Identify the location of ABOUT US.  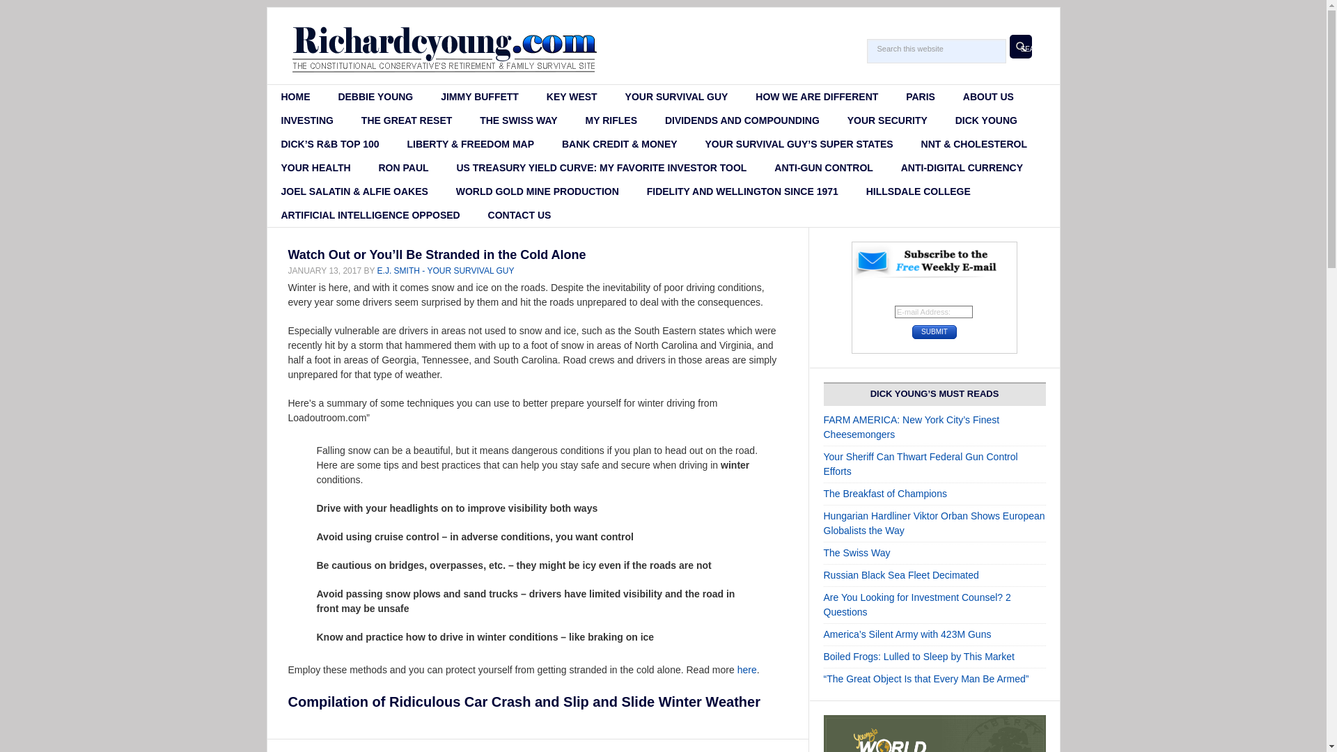
(989, 96).